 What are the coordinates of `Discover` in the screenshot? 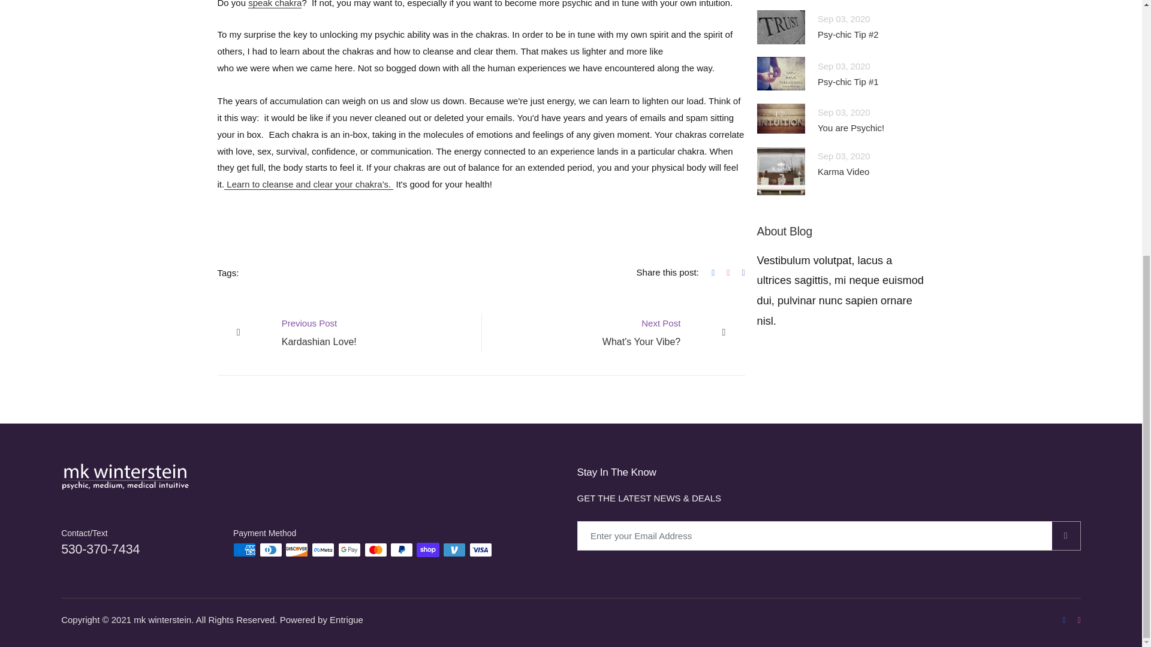 It's located at (402, 550).